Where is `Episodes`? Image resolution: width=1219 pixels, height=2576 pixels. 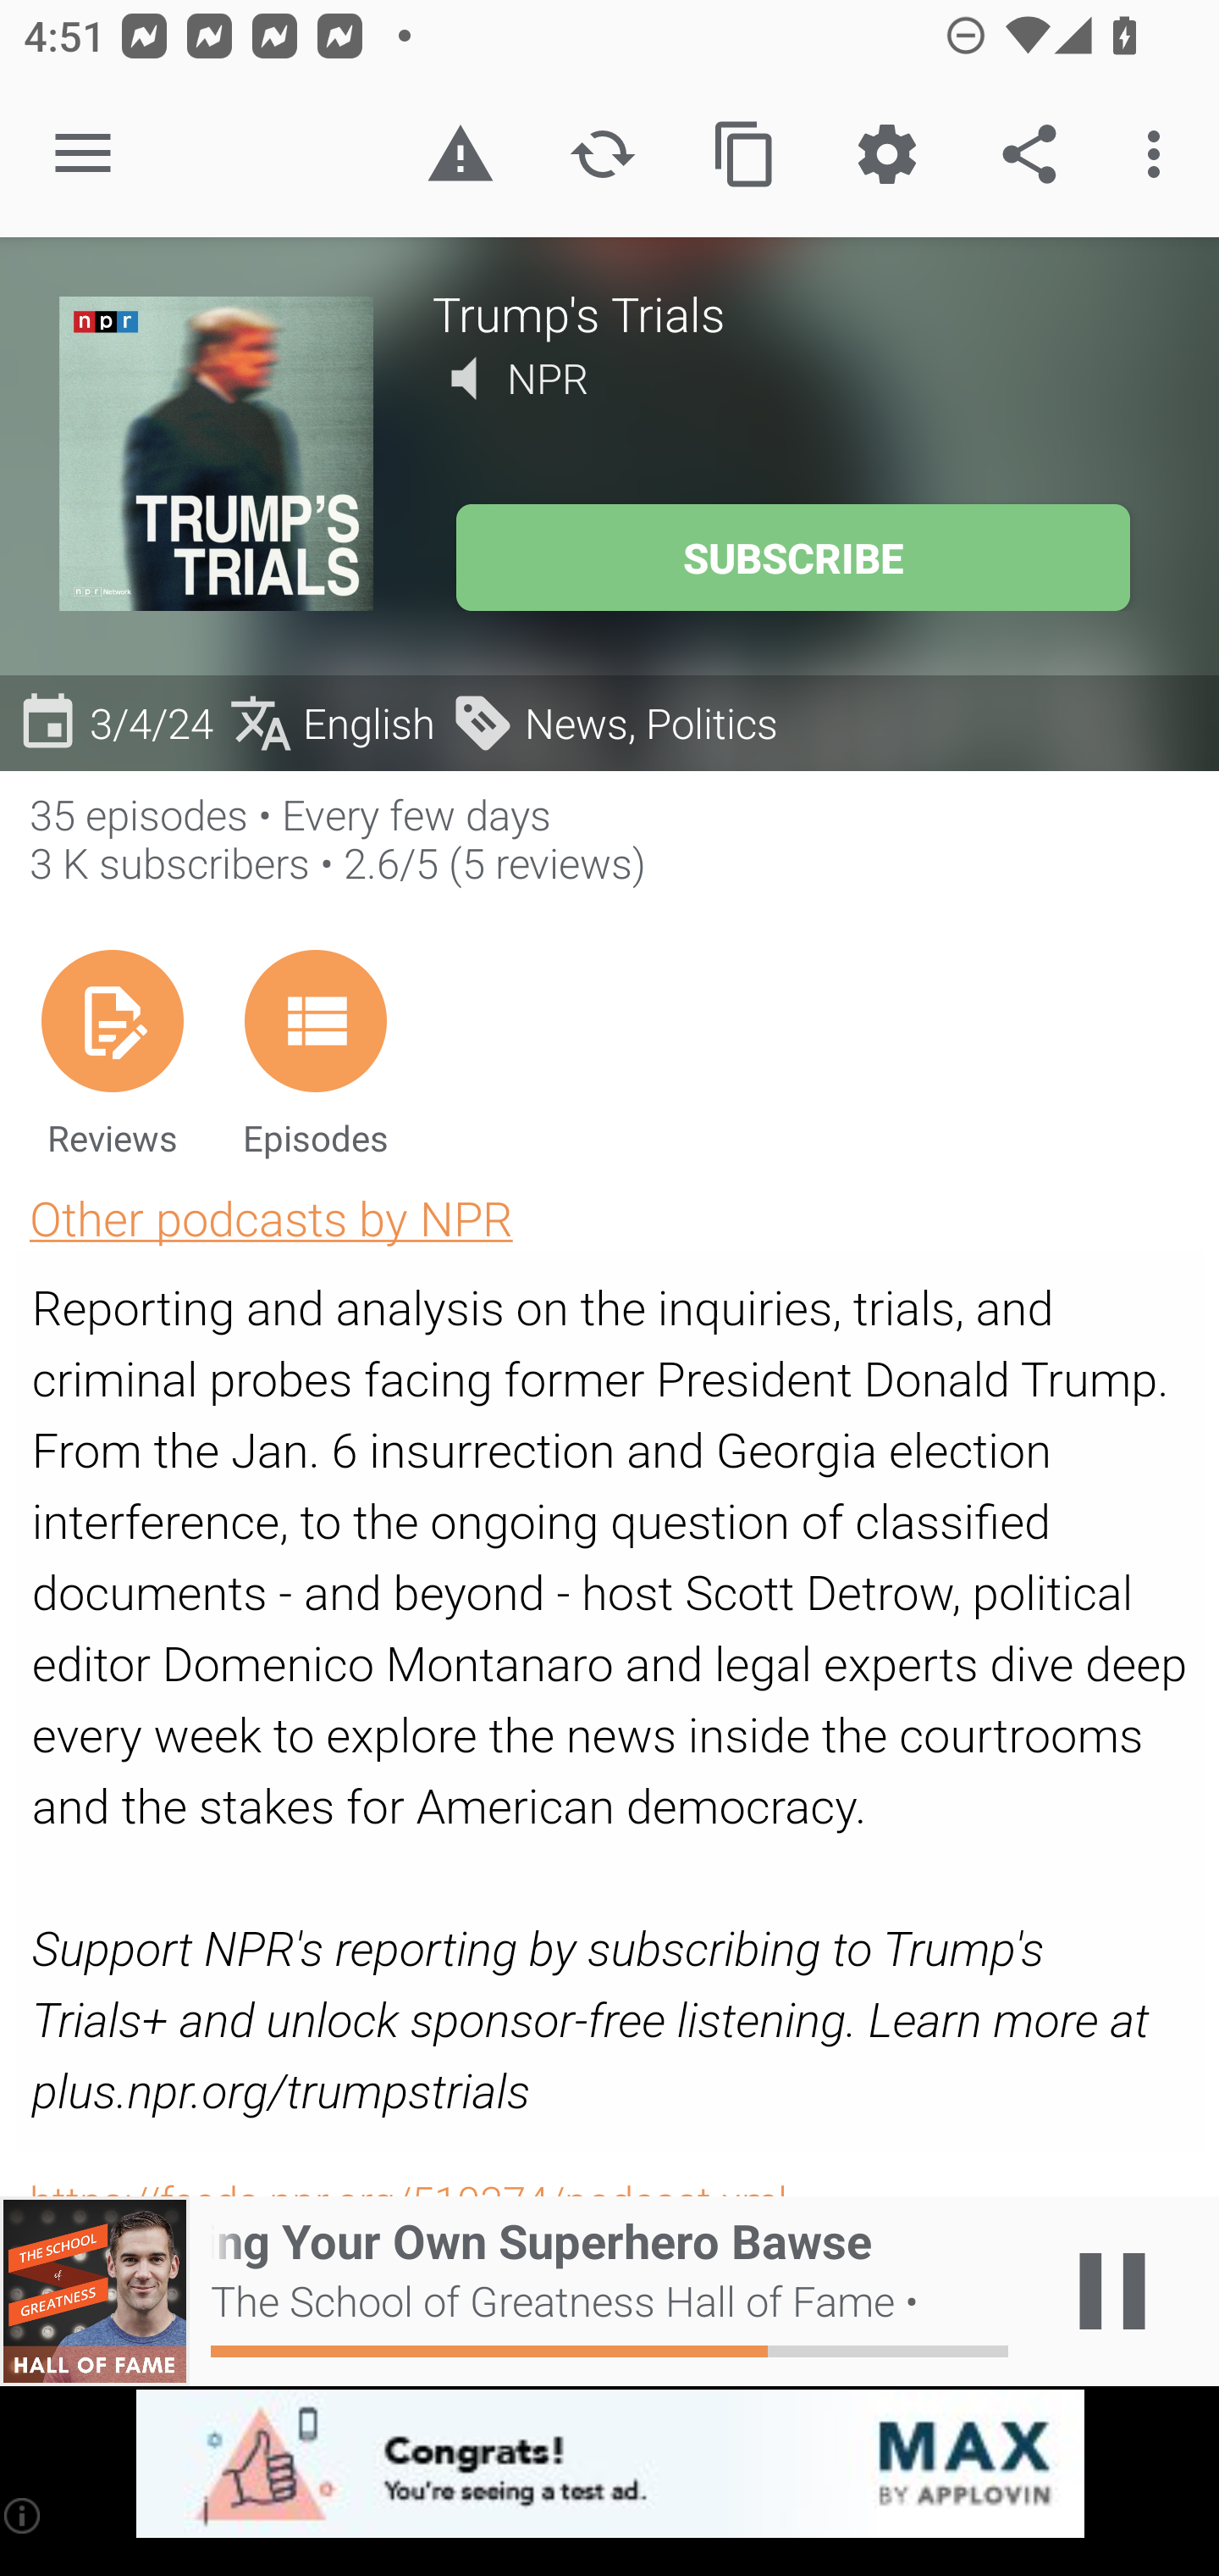 Episodes is located at coordinates (315, 1052).